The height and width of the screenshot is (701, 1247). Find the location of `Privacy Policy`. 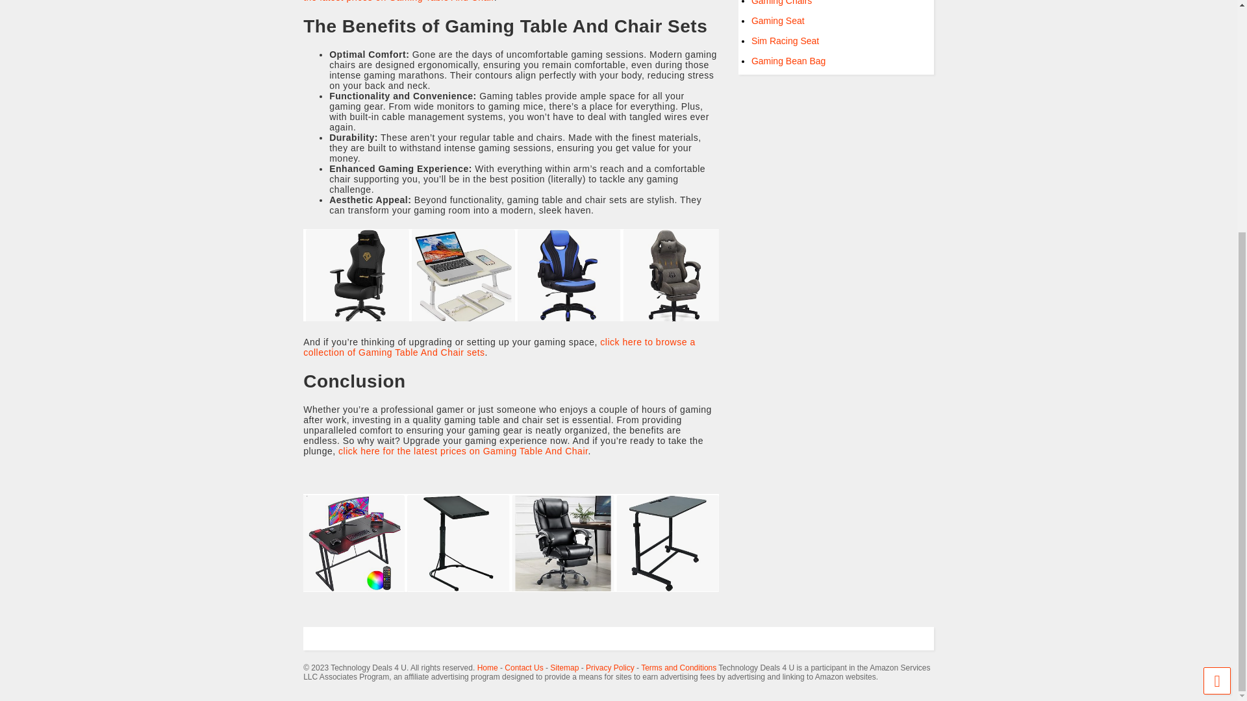

Privacy Policy is located at coordinates (611, 667).